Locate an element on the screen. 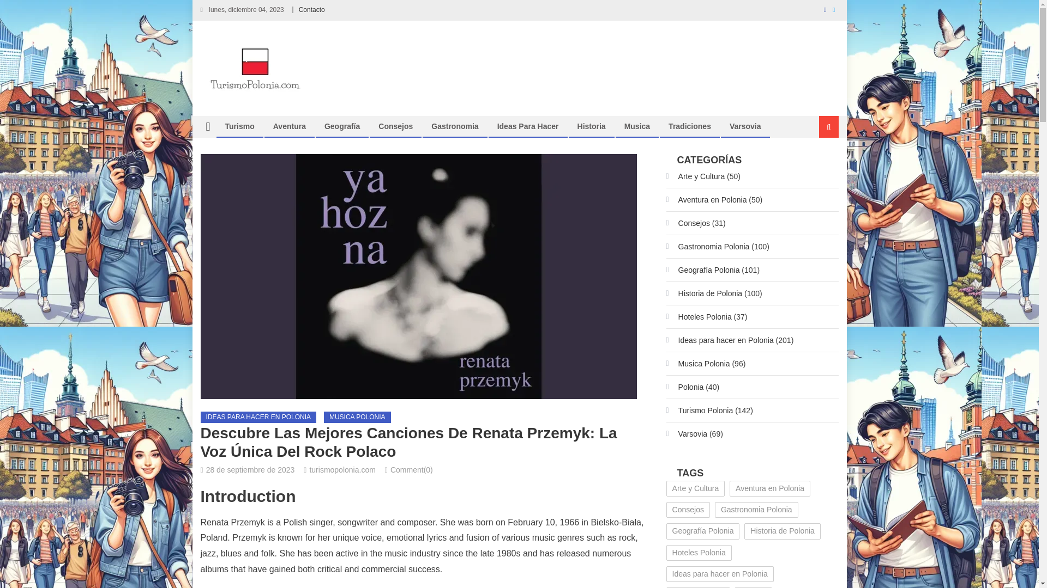  Varsovia is located at coordinates (745, 126).